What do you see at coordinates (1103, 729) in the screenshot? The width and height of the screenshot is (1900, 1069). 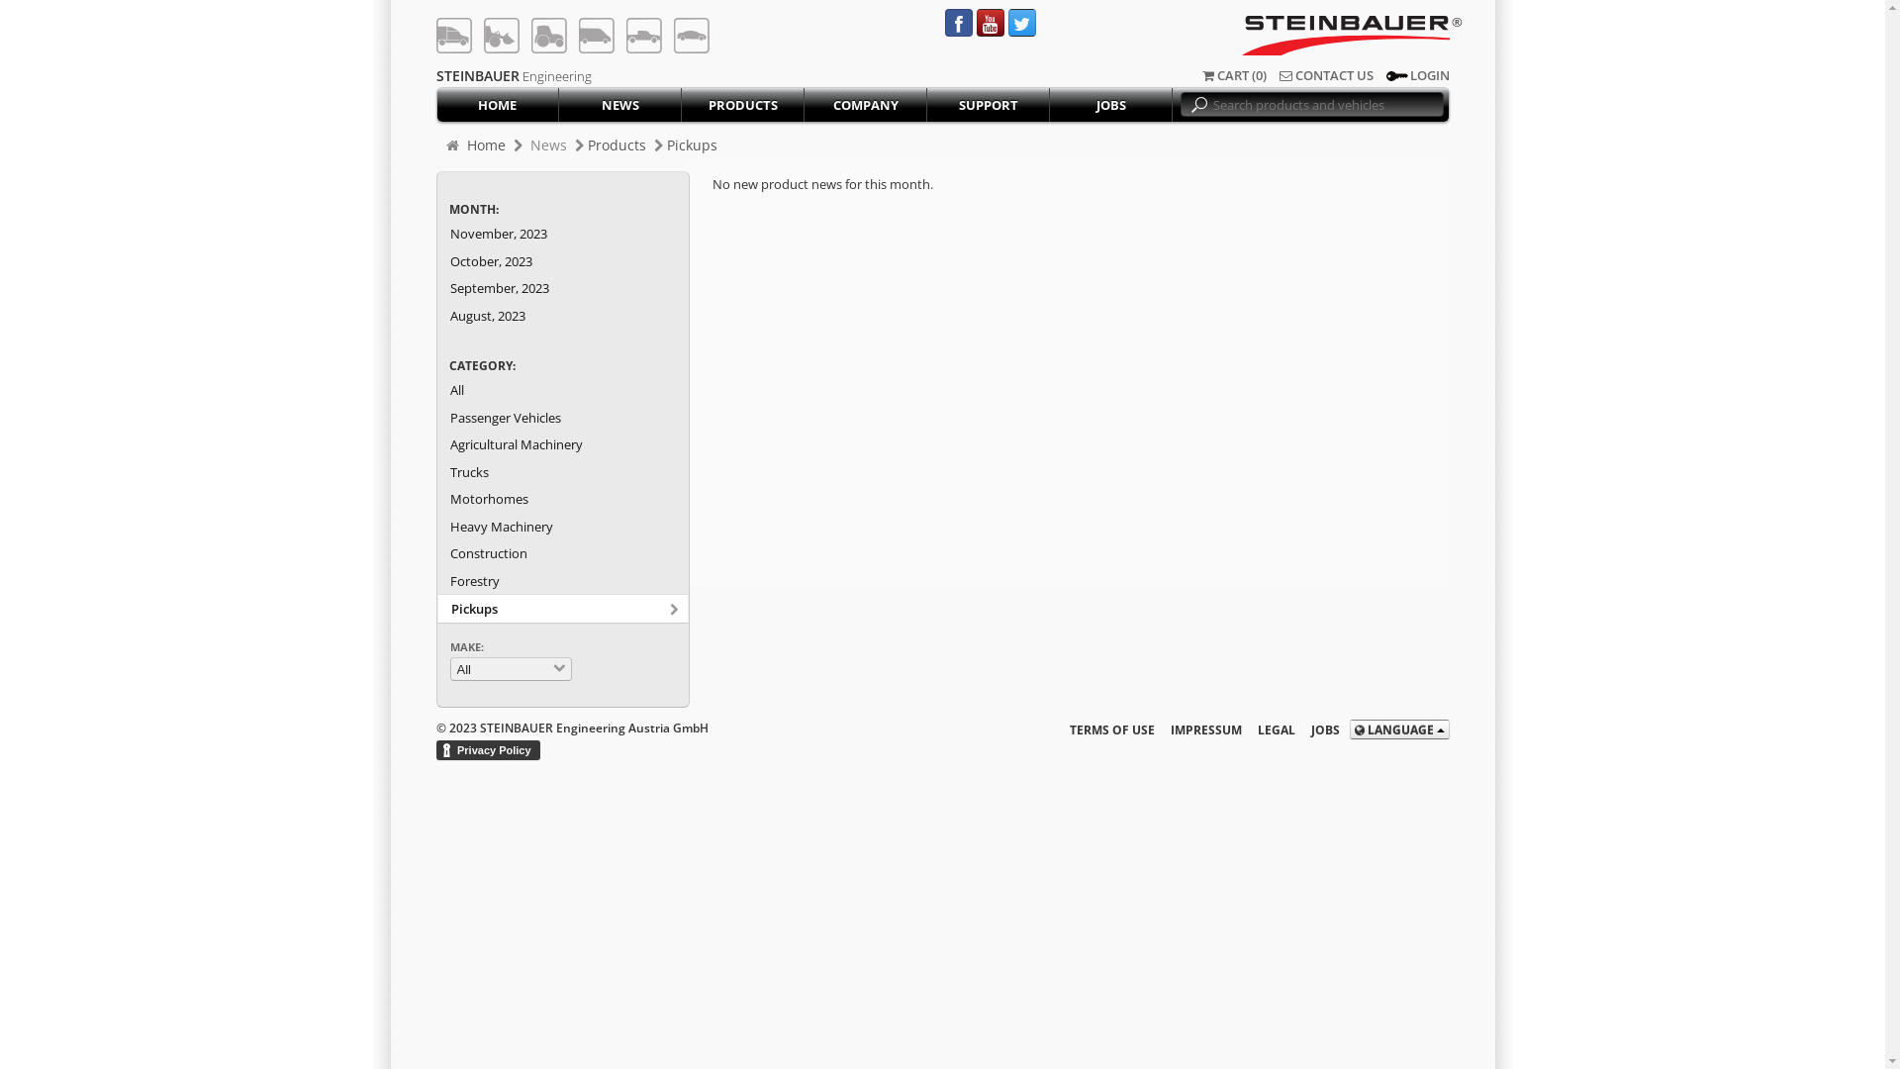 I see `TERMS OF USE` at bounding box center [1103, 729].